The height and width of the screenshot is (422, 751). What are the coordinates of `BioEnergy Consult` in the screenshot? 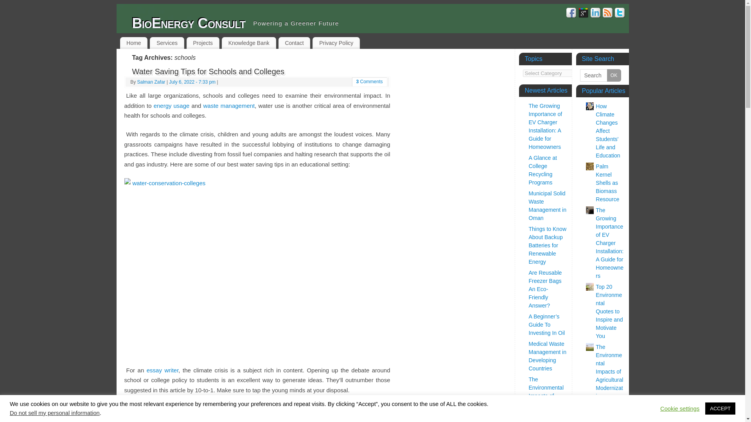 It's located at (189, 23).